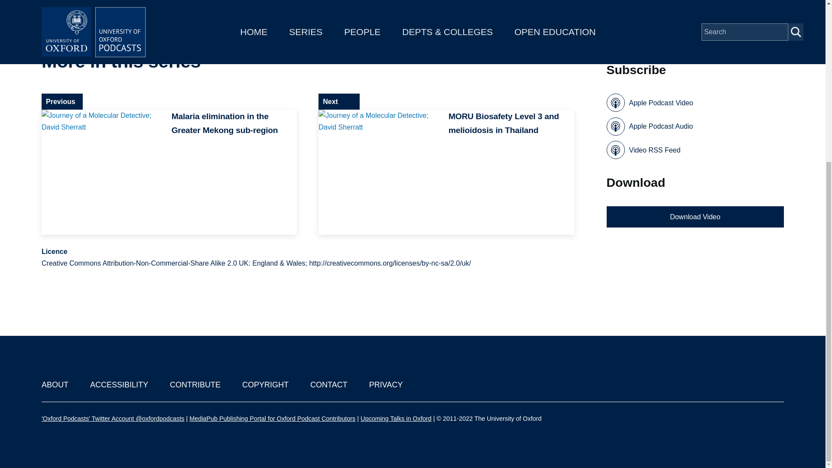  Describe the element at coordinates (650, 127) in the screenshot. I see `Apple Podcast Audio` at that location.